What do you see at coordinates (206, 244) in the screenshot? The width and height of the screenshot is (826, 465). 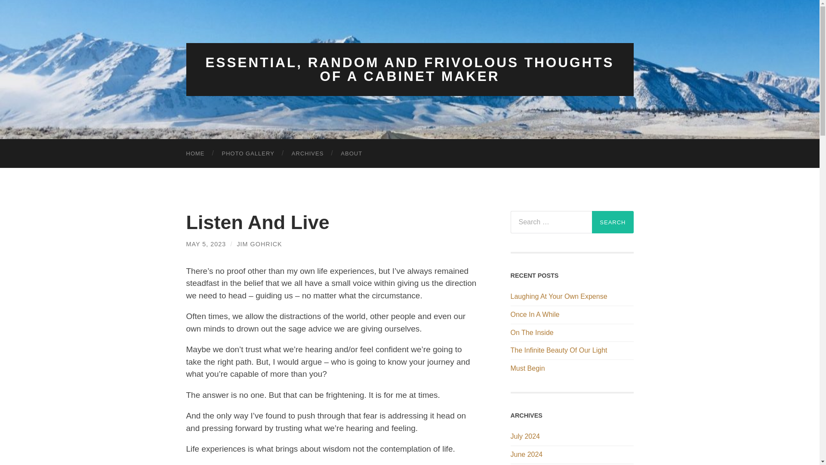 I see `MAY 5, 2023` at bounding box center [206, 244].